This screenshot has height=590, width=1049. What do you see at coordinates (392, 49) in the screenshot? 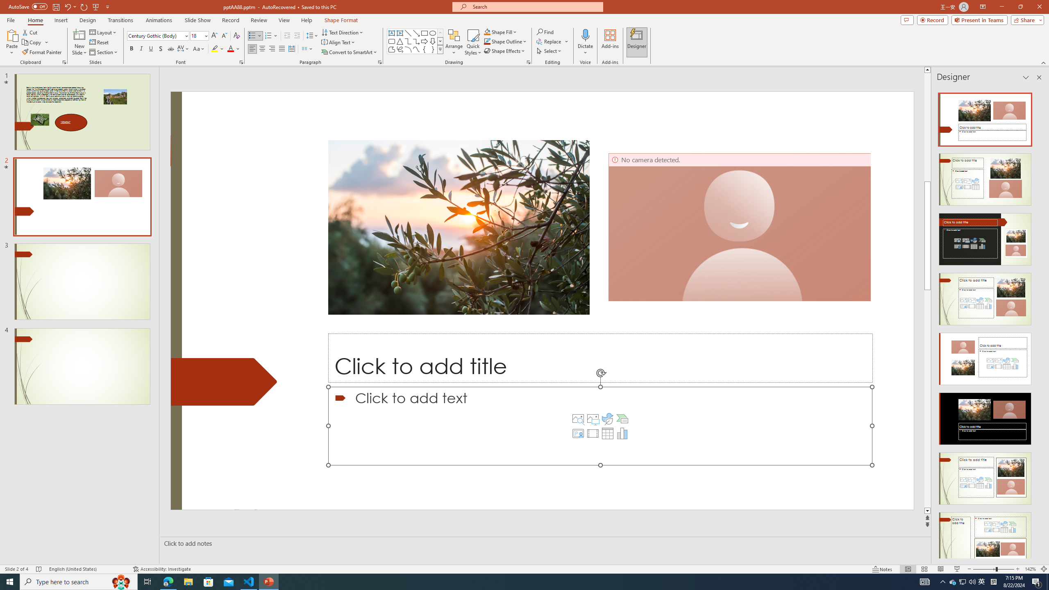
I see `Freeform: Shape` at bounding box center [392, 49].